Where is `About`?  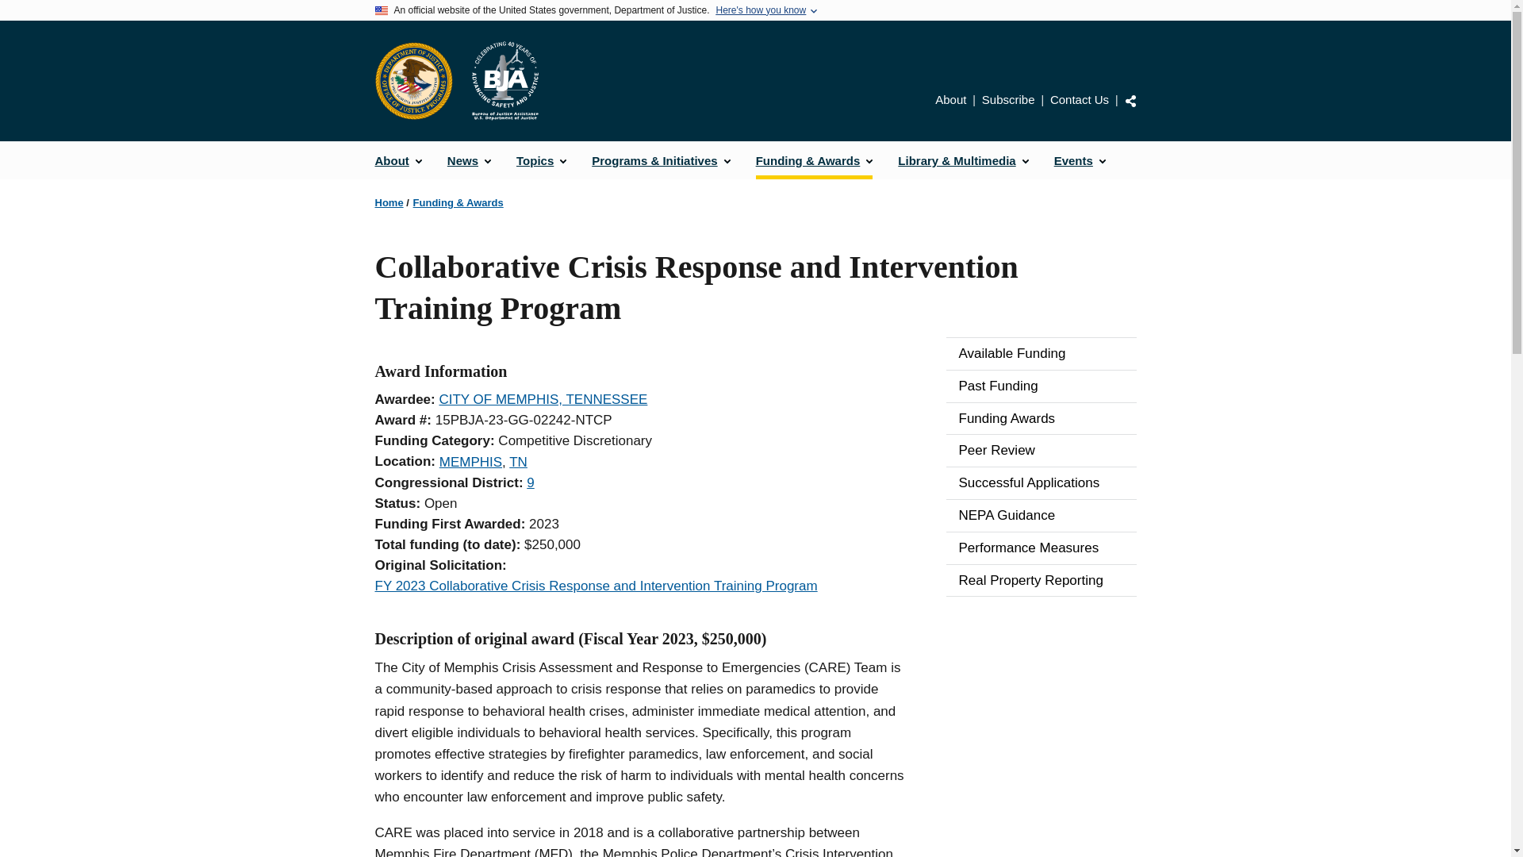 About is located at coordinates (398, 160).